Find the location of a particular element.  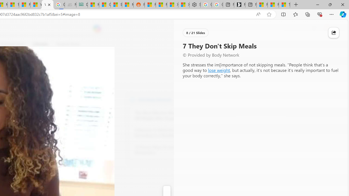

To get missing image descriptions, open the context menu. is located at coordinates (183, 44).